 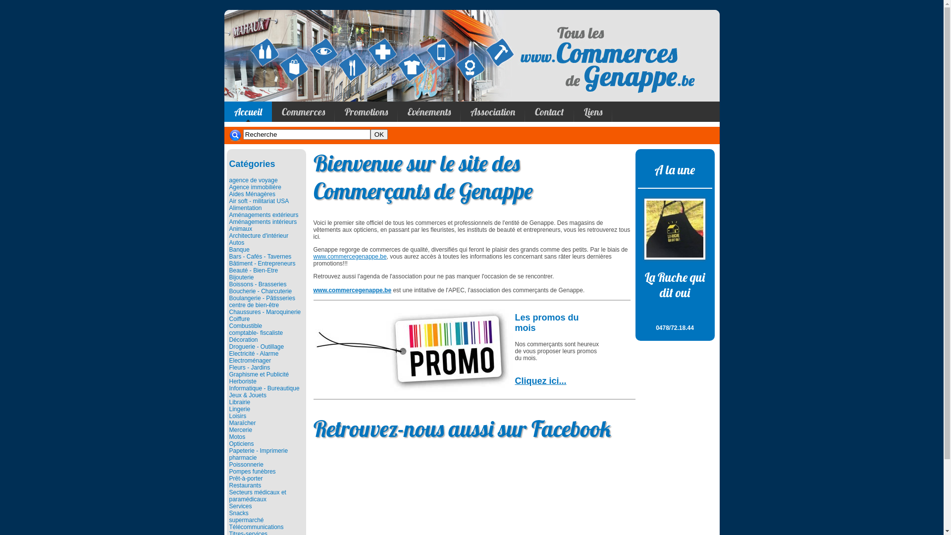 What do you see at coordinates (237, 437) in the screenshot?
I see `Motos` at bounding box center [237, 437].